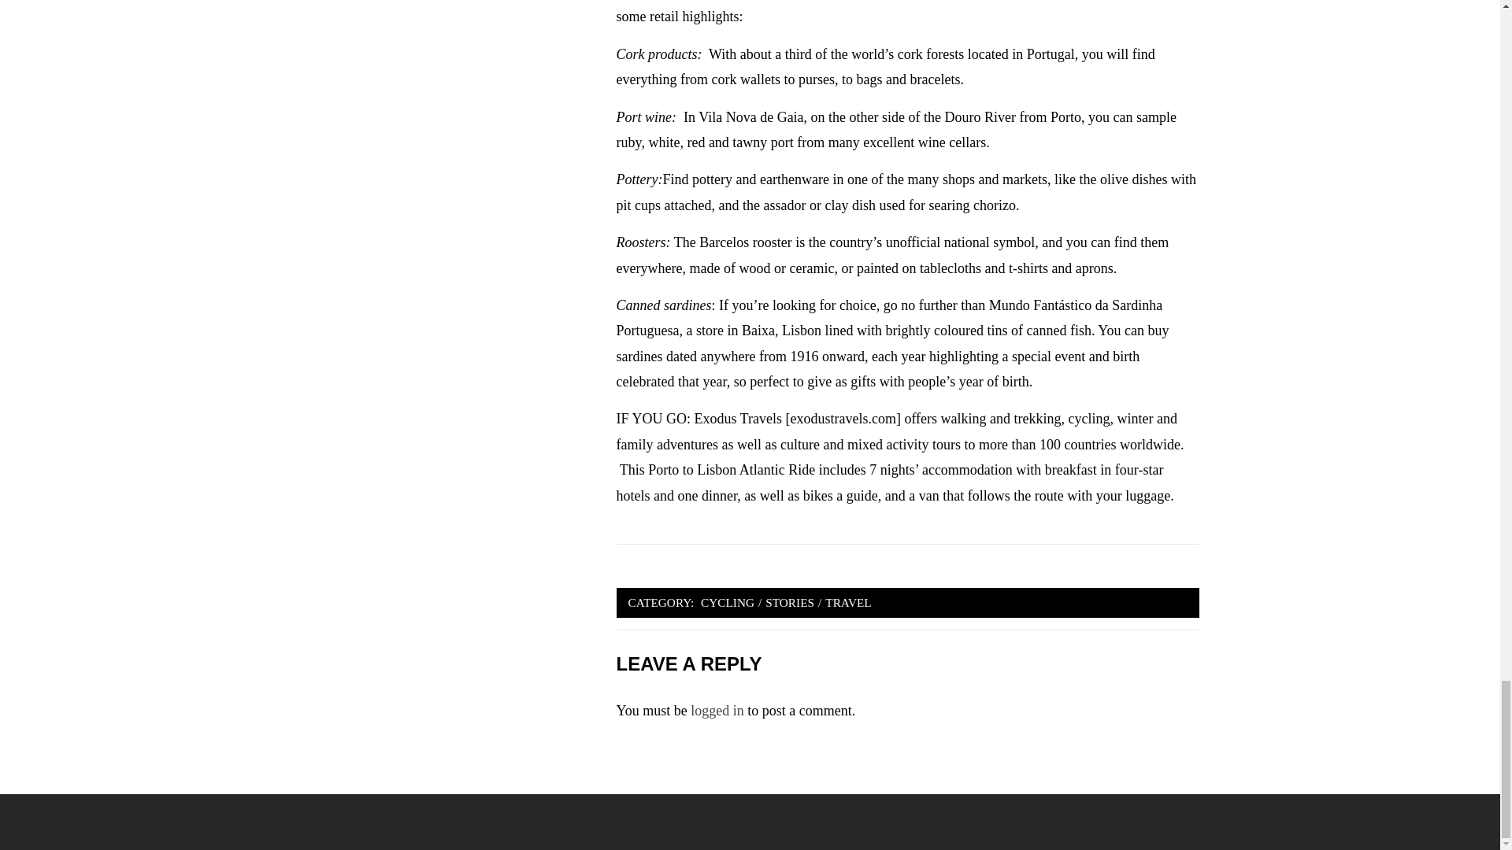 This screenshot has width=1512, height=850. Describe the element at coordinates (847, 602) in the screenshot. I see `TRAVEL` at that location.